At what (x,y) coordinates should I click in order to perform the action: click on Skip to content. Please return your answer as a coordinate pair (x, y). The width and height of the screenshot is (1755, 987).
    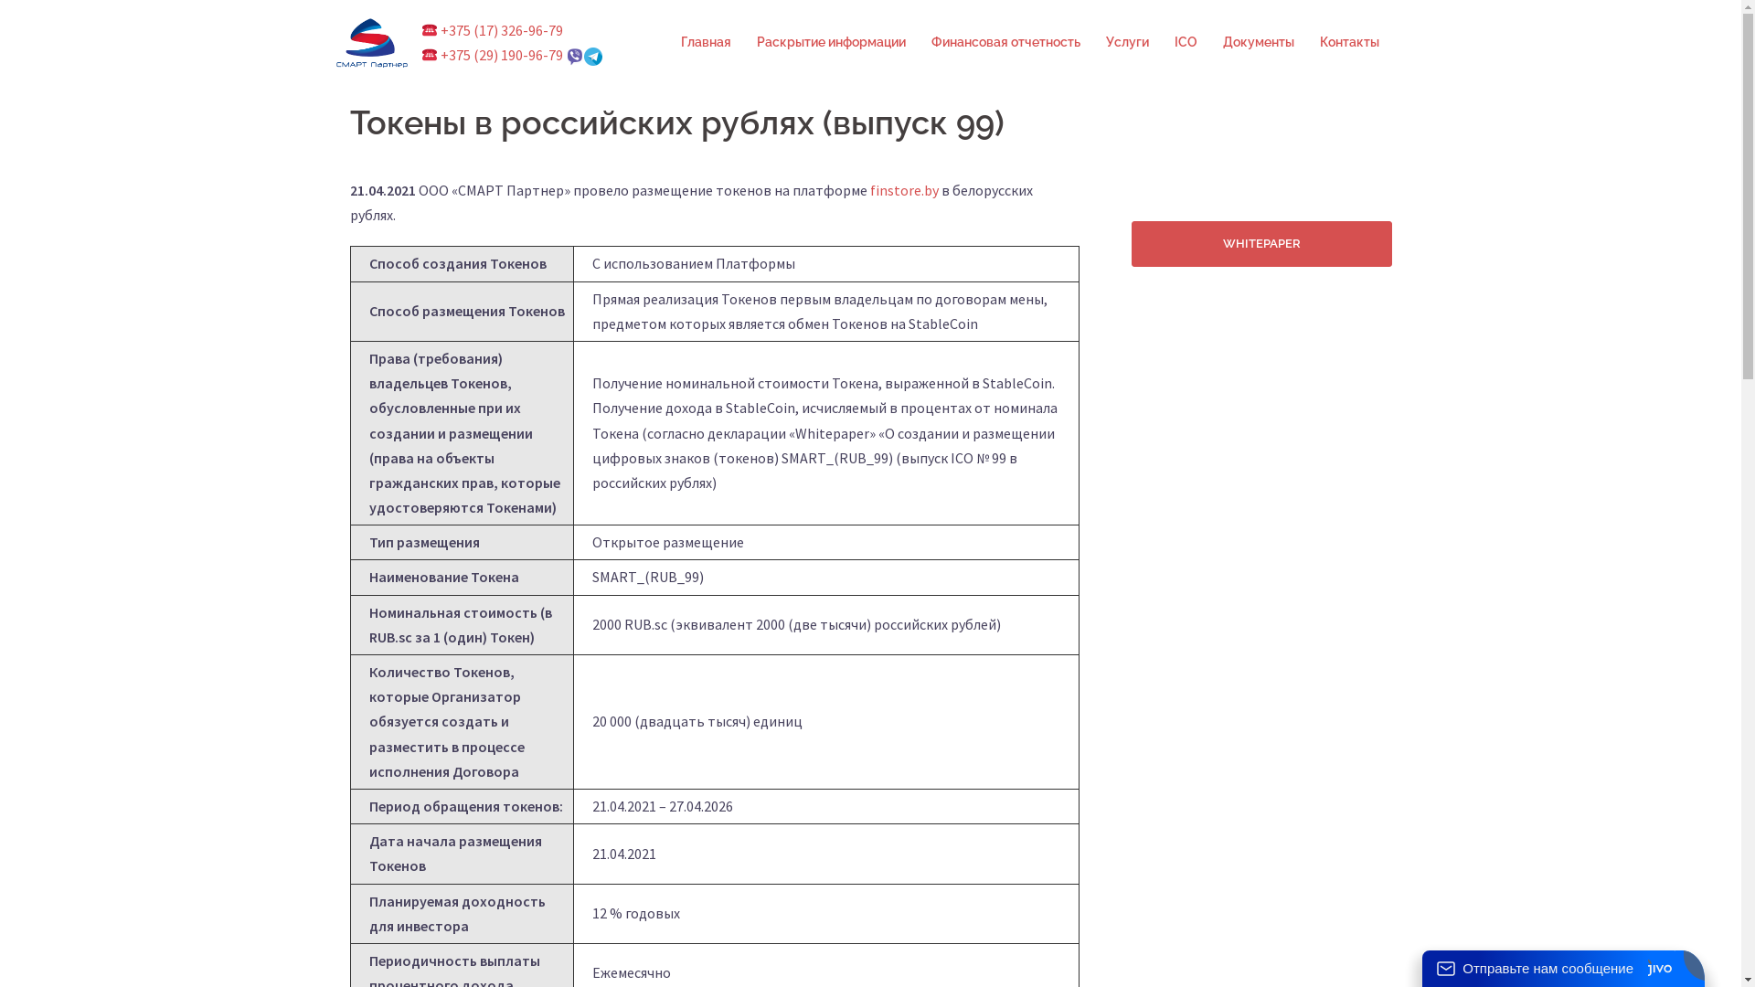
    Looking at the image, I should click on (0, 0).